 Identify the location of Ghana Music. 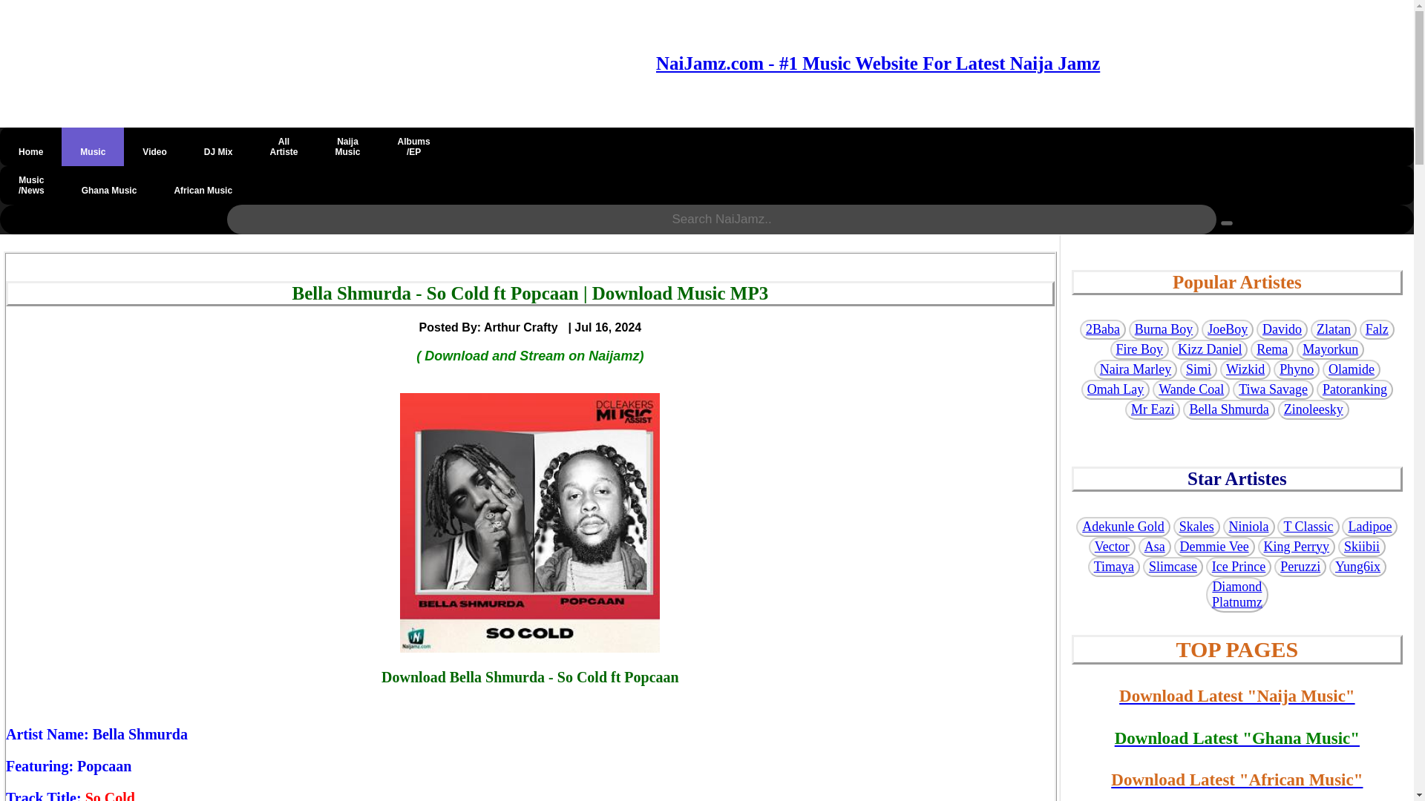
(108, 185).